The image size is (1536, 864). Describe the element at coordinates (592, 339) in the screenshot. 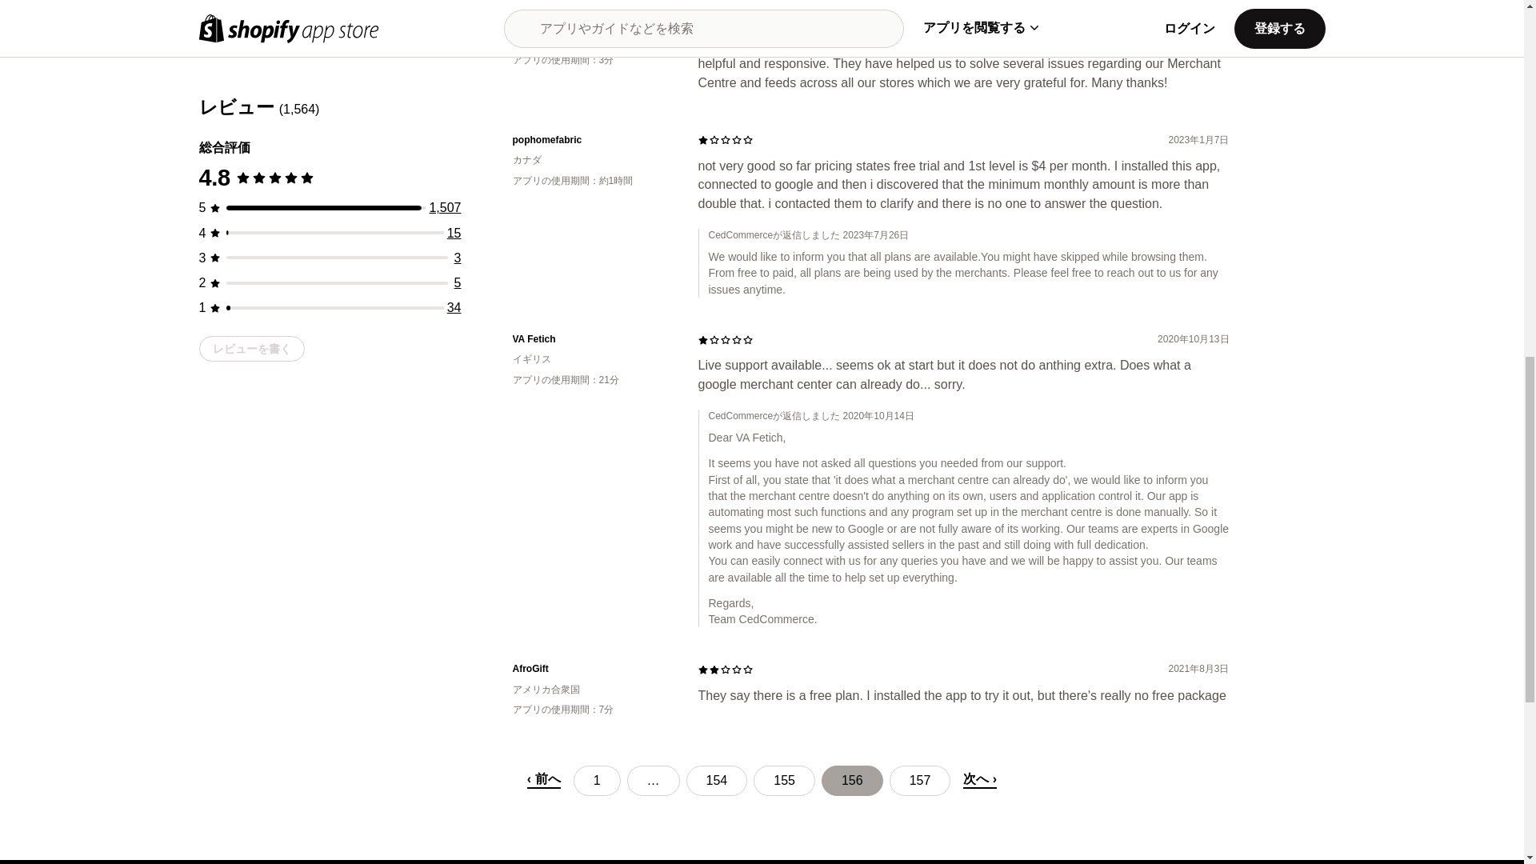

I see `VA Fetich` at that location.